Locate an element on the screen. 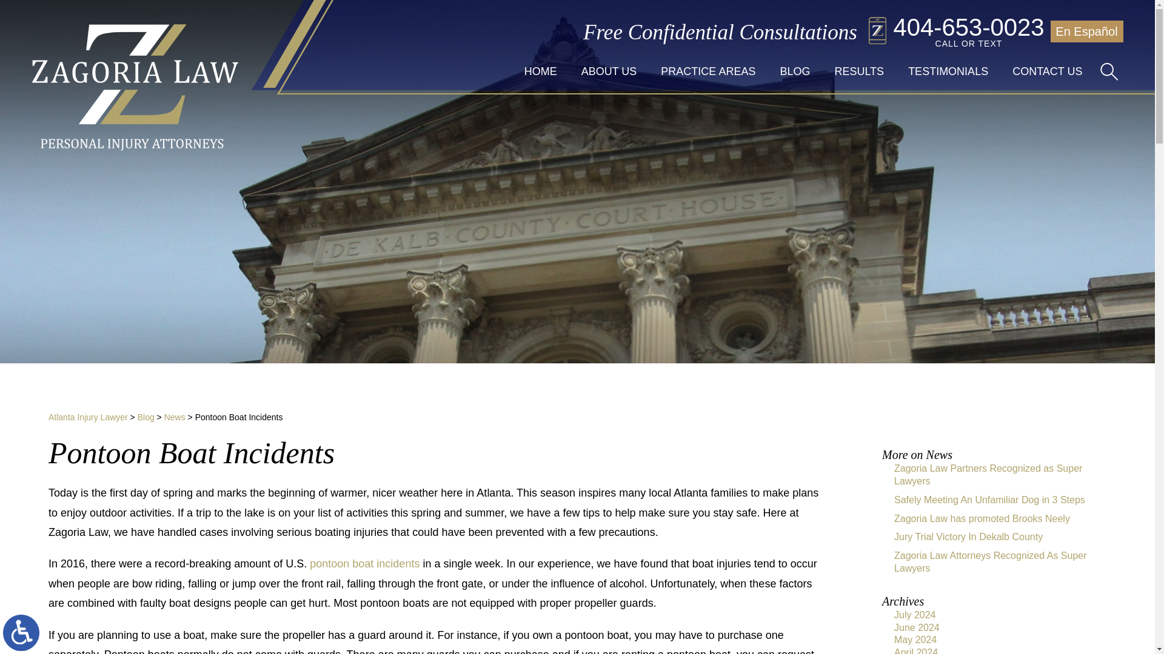 Image resolution: width=1164 pixels, height=654 pixels. HOME is located at coordinates (540, 71).